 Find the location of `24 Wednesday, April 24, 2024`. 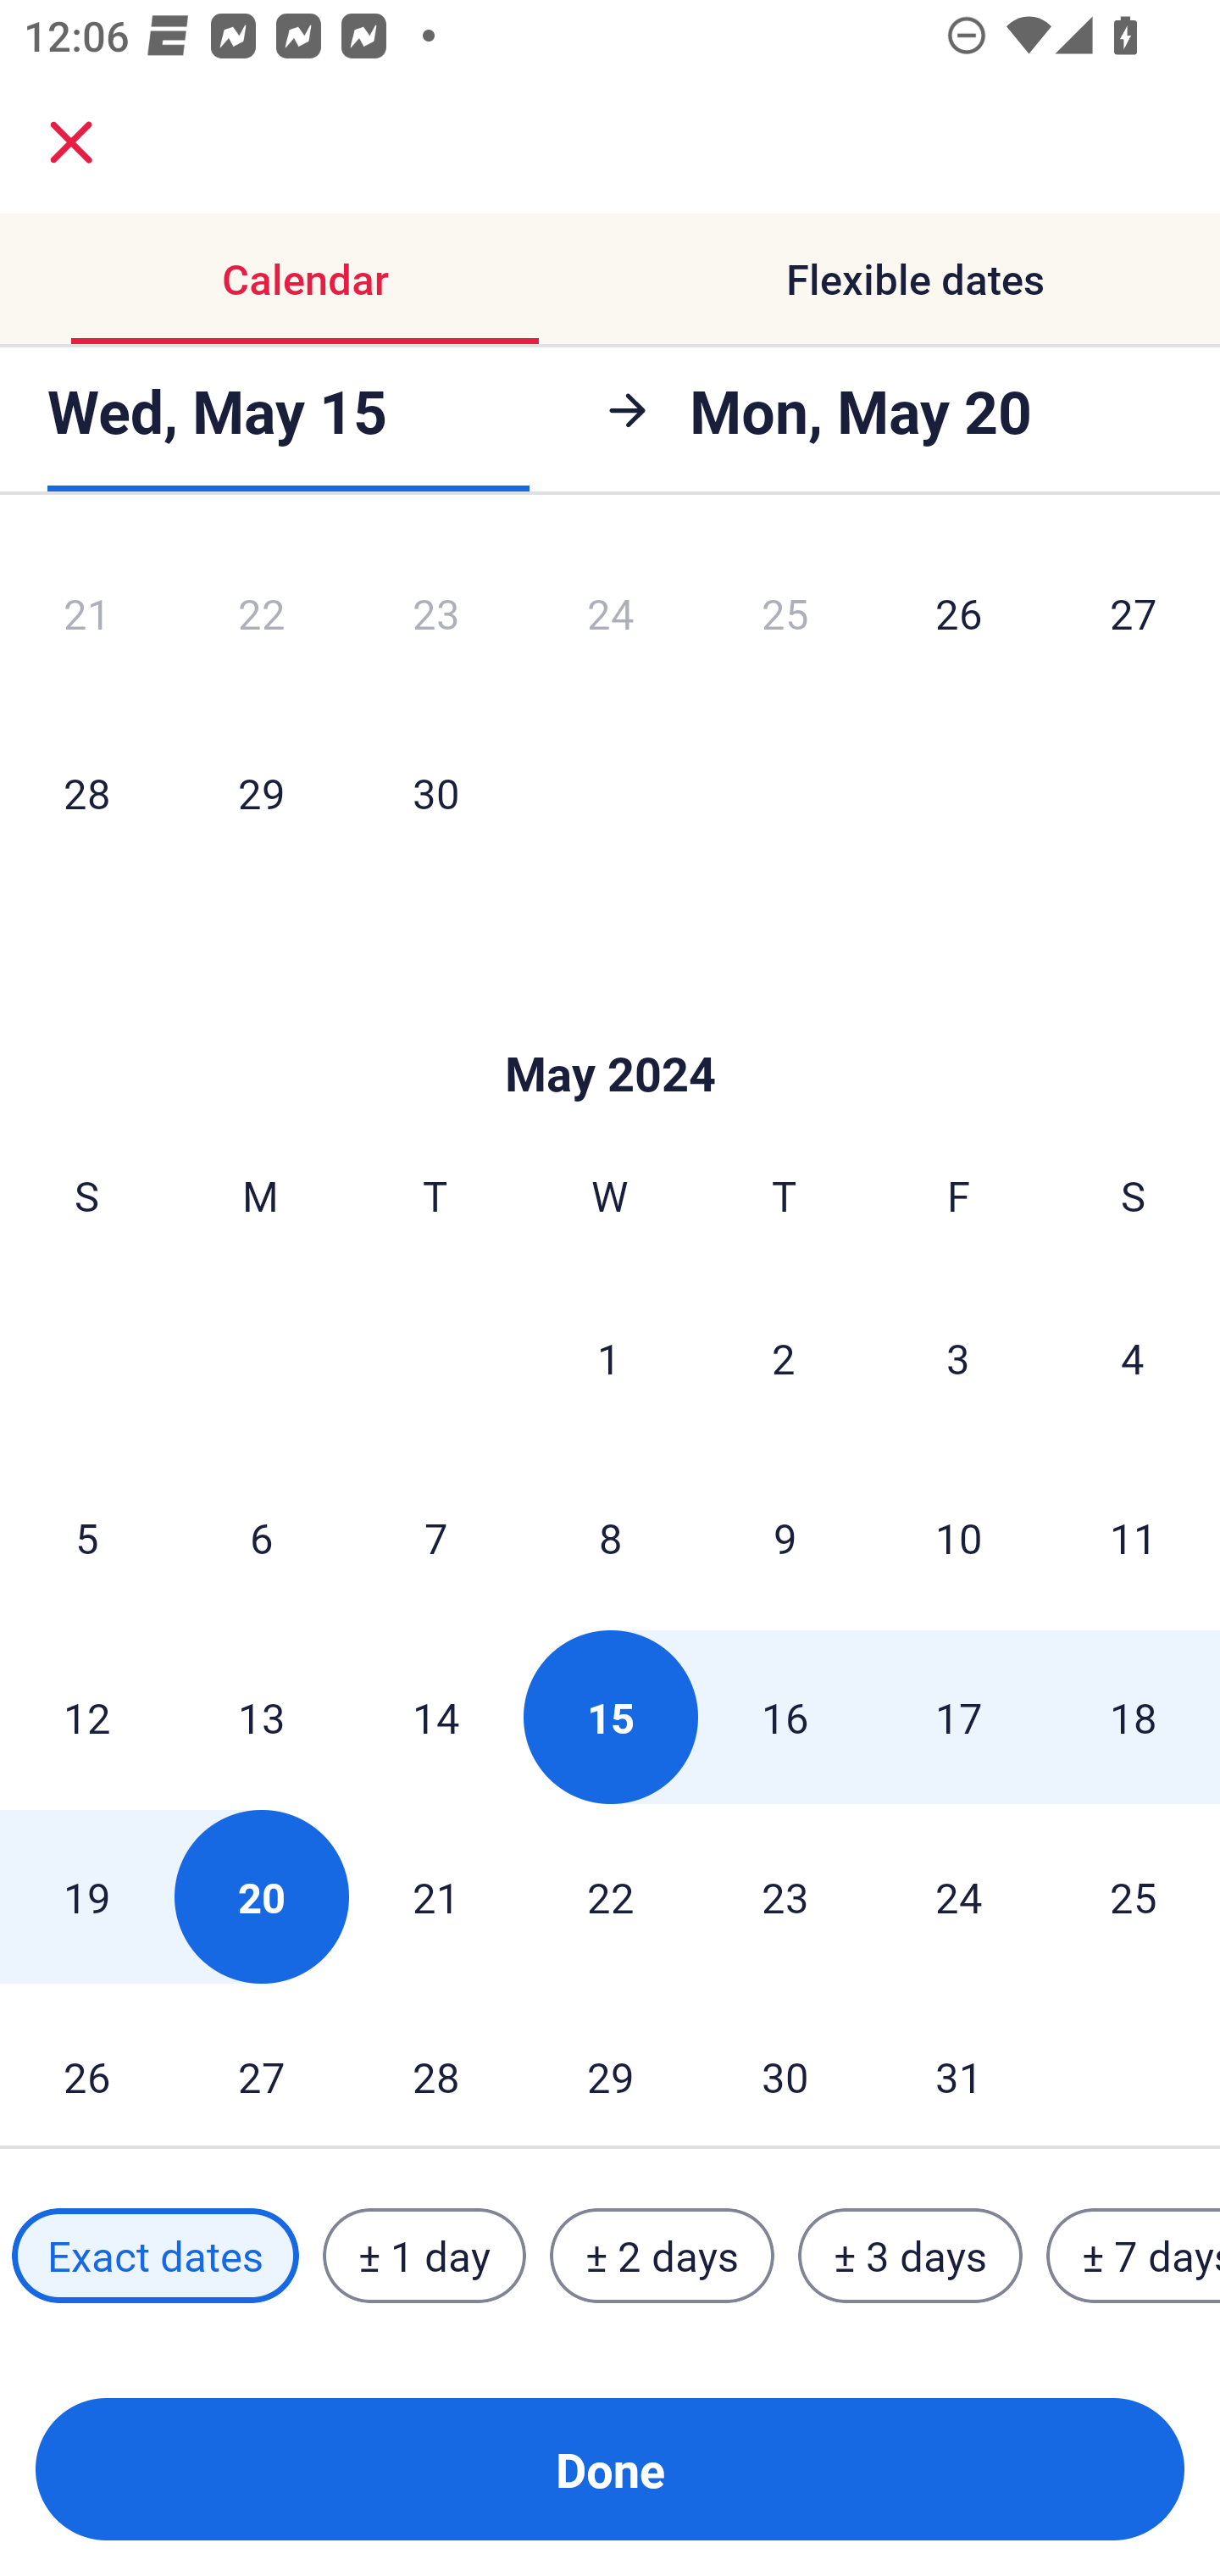

24 Wednesday, April 24, 2024 is located at coordinates (610, 622).